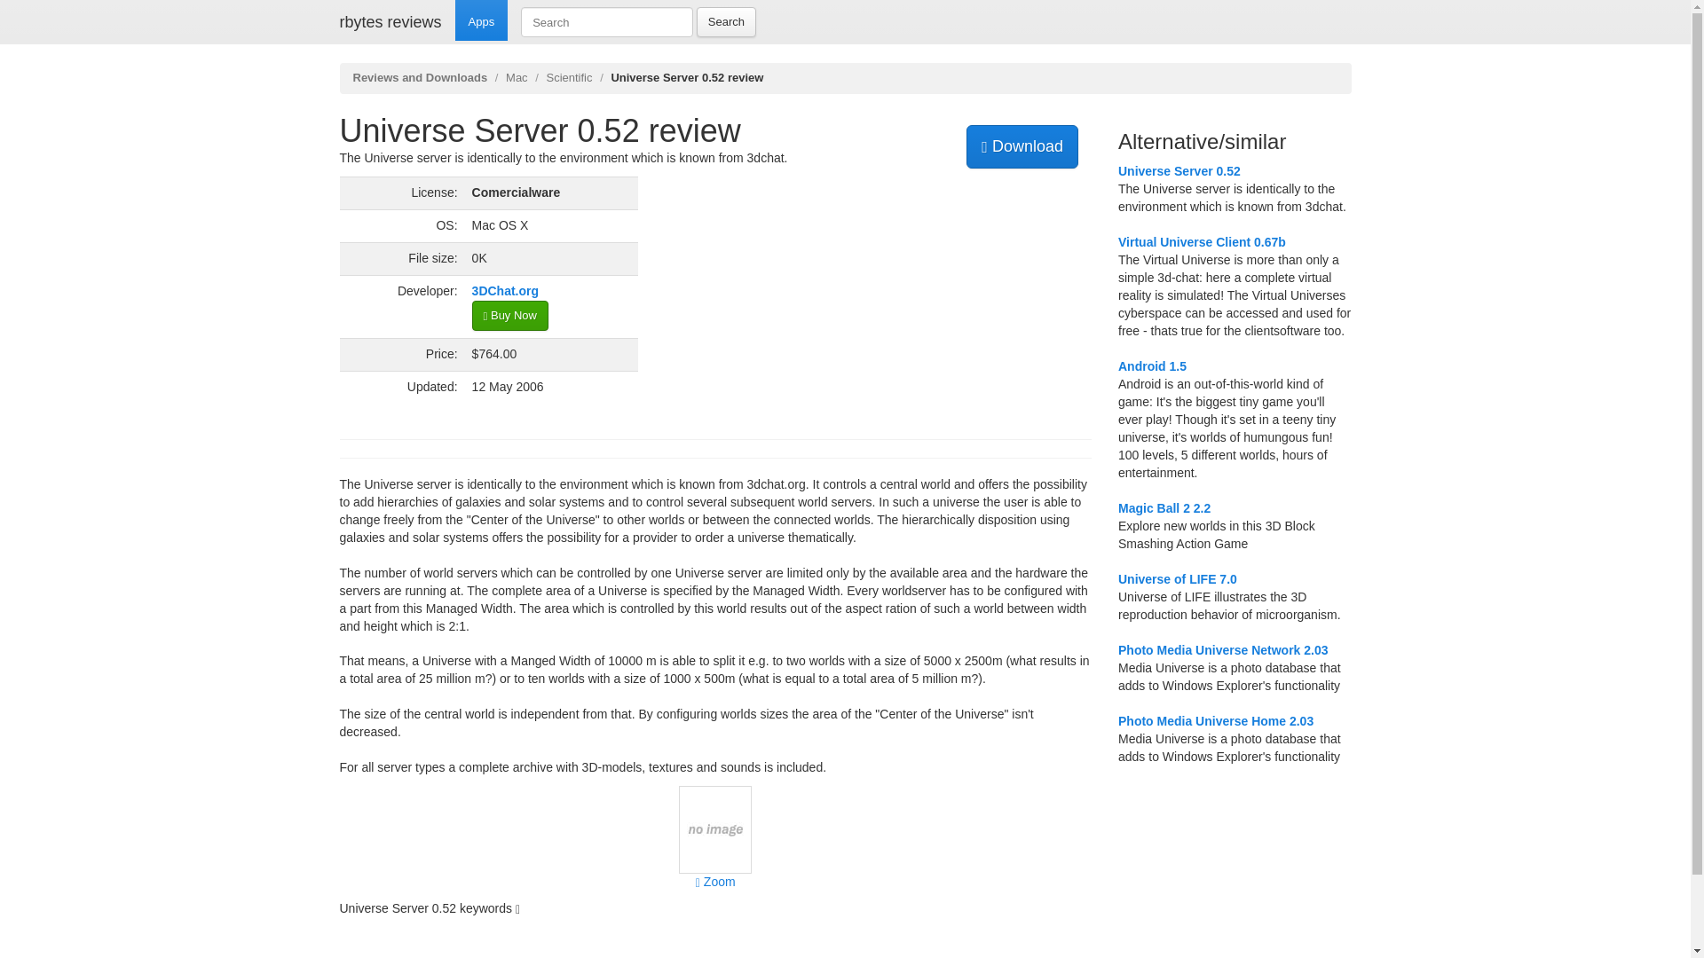  Describe the element at coordinates (509, 316) in the screenshot. I see `Buy Now` at that location.